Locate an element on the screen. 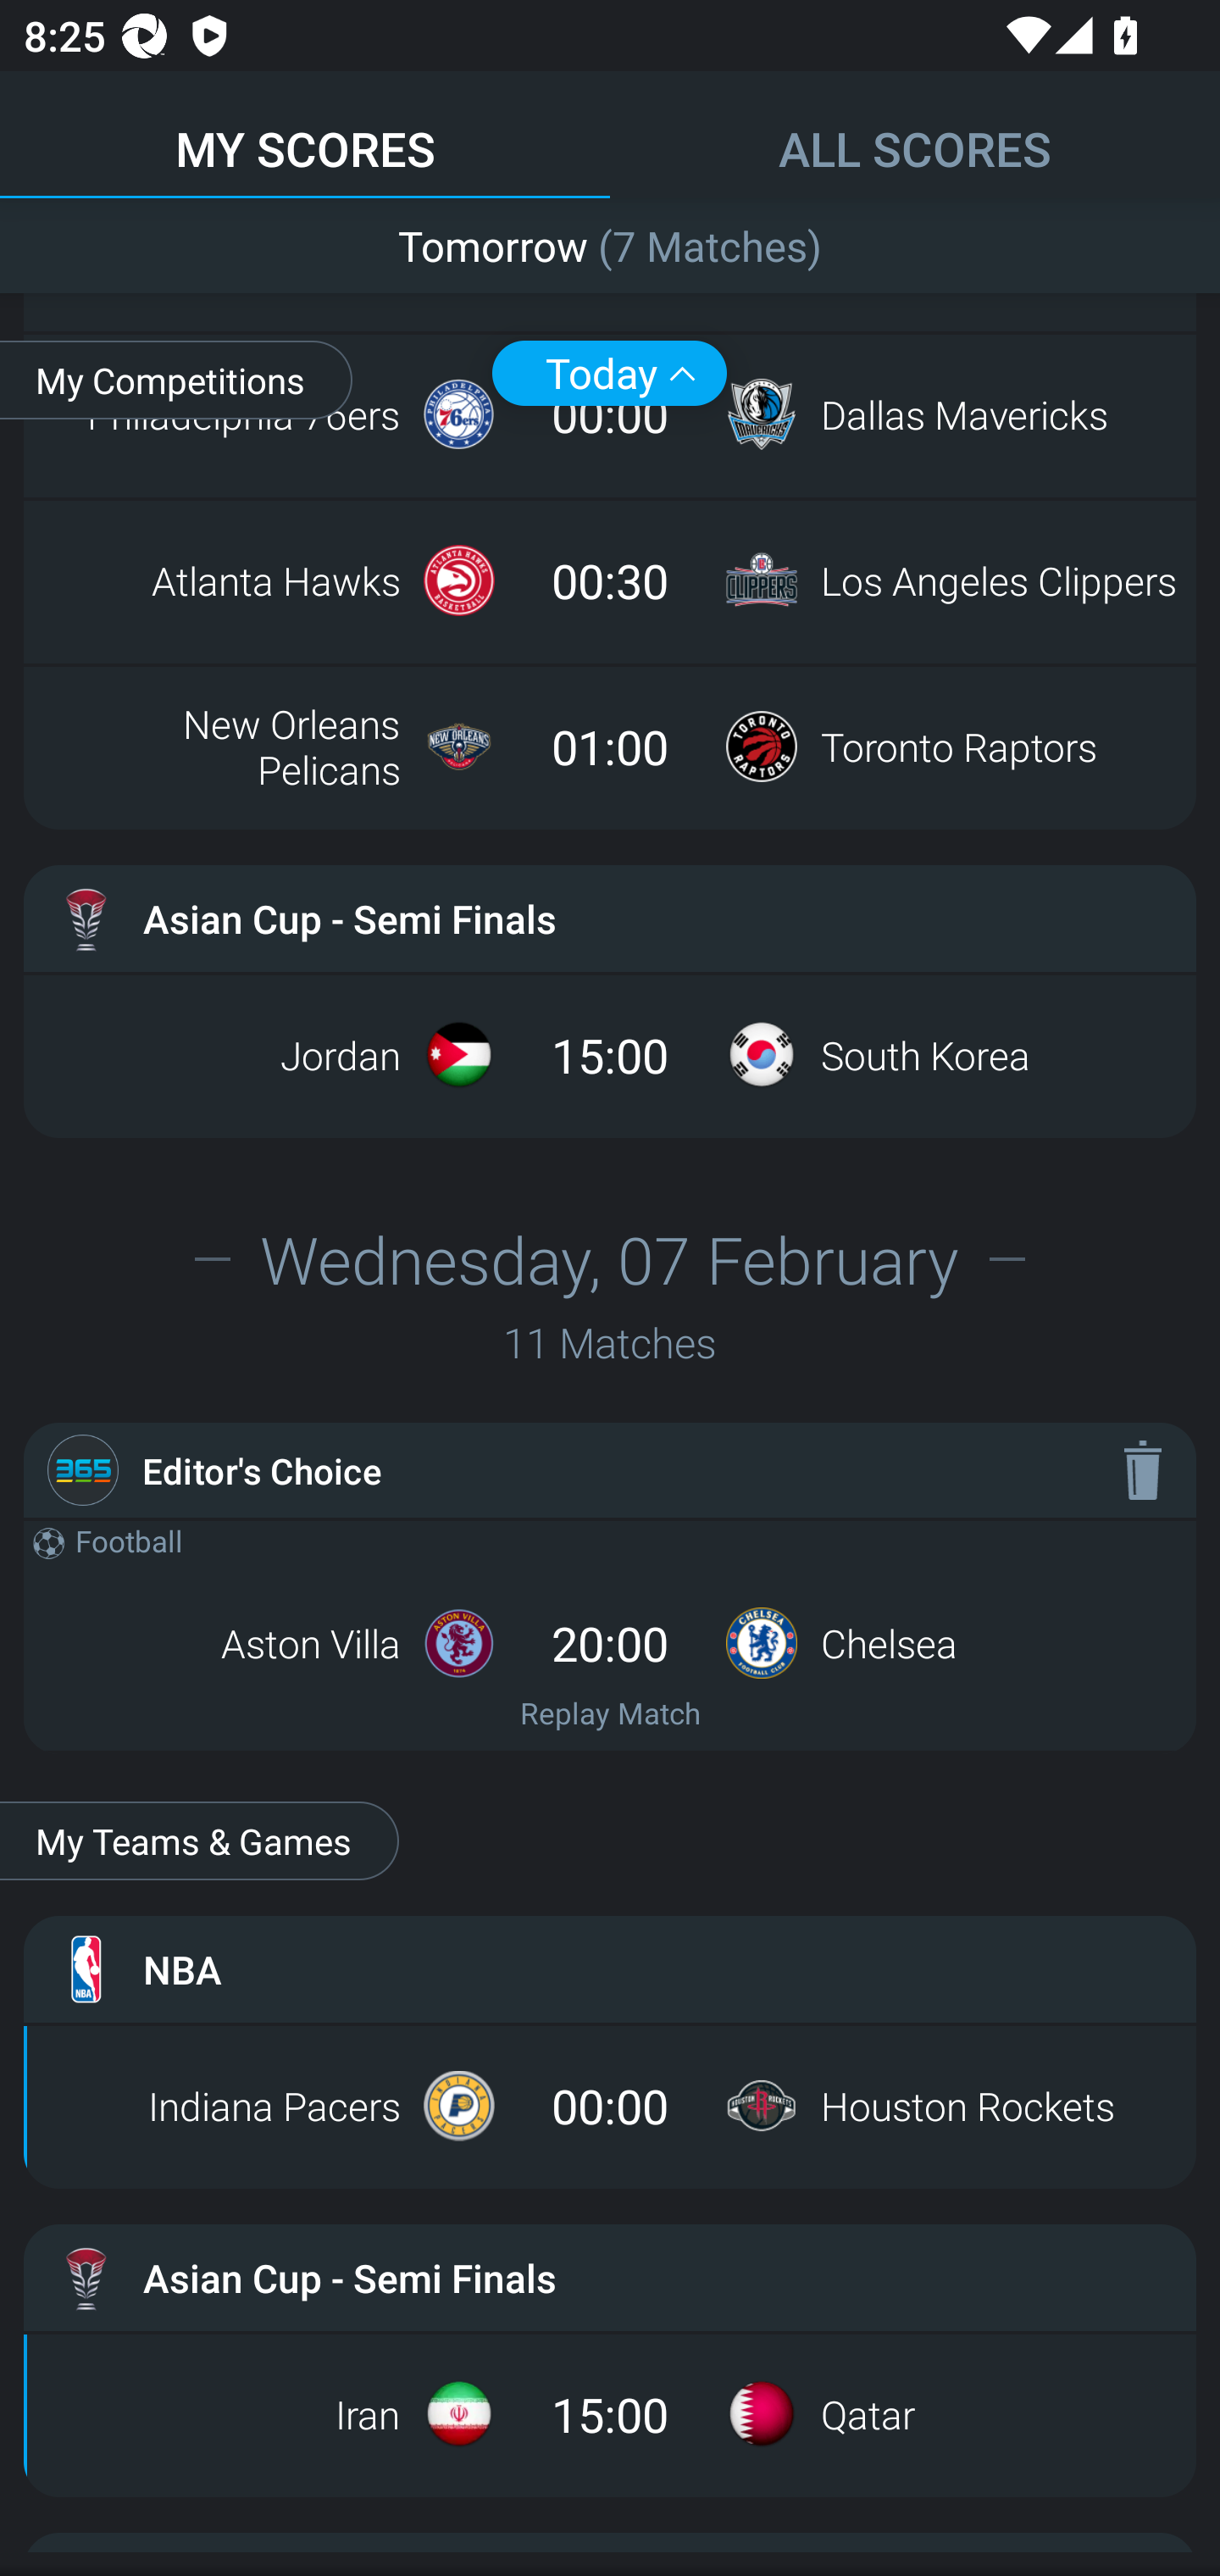 Image resolution: width=1220 pixels, height=2576 pixels. Atlanta Hawks 00:30 Los Angeles Clippers is located at coordinates (610, 580).